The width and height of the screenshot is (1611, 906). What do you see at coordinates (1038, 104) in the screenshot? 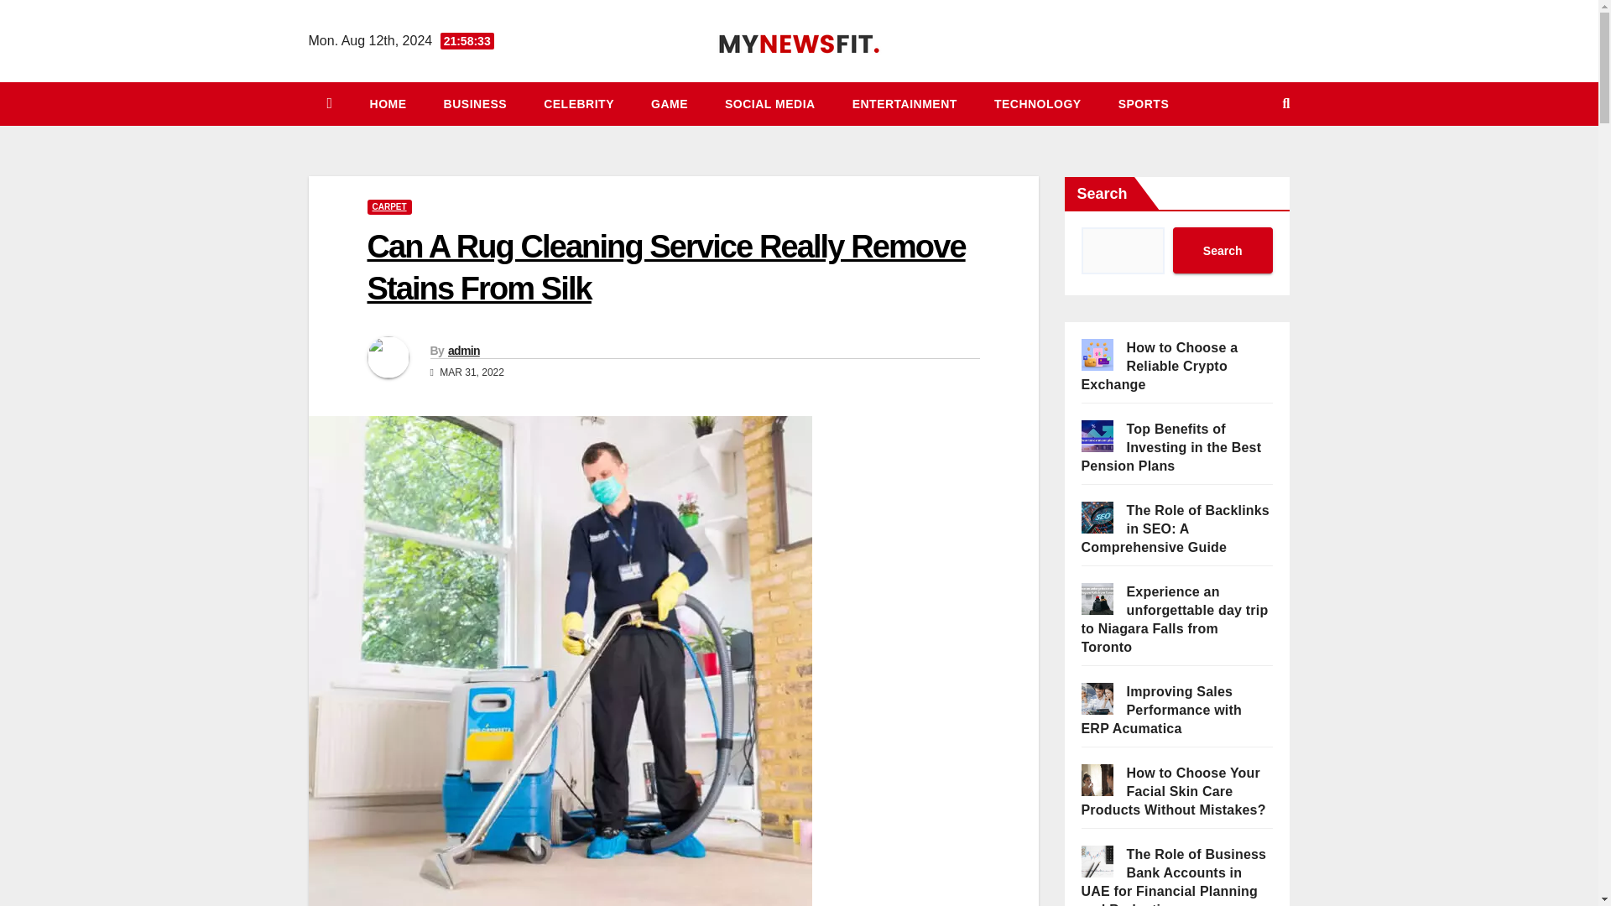
I see `TECHNOLOGY` at bounding box center [1038, 104].